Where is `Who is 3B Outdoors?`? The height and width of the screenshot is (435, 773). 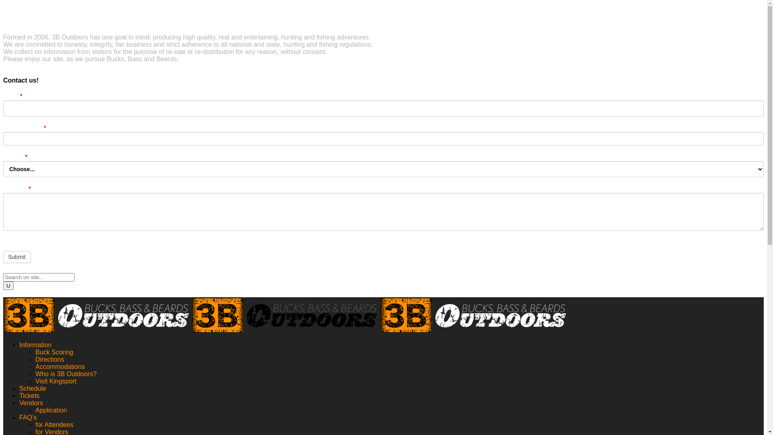
Who is 3B Outdoors? is located at coordinates (66, 374).